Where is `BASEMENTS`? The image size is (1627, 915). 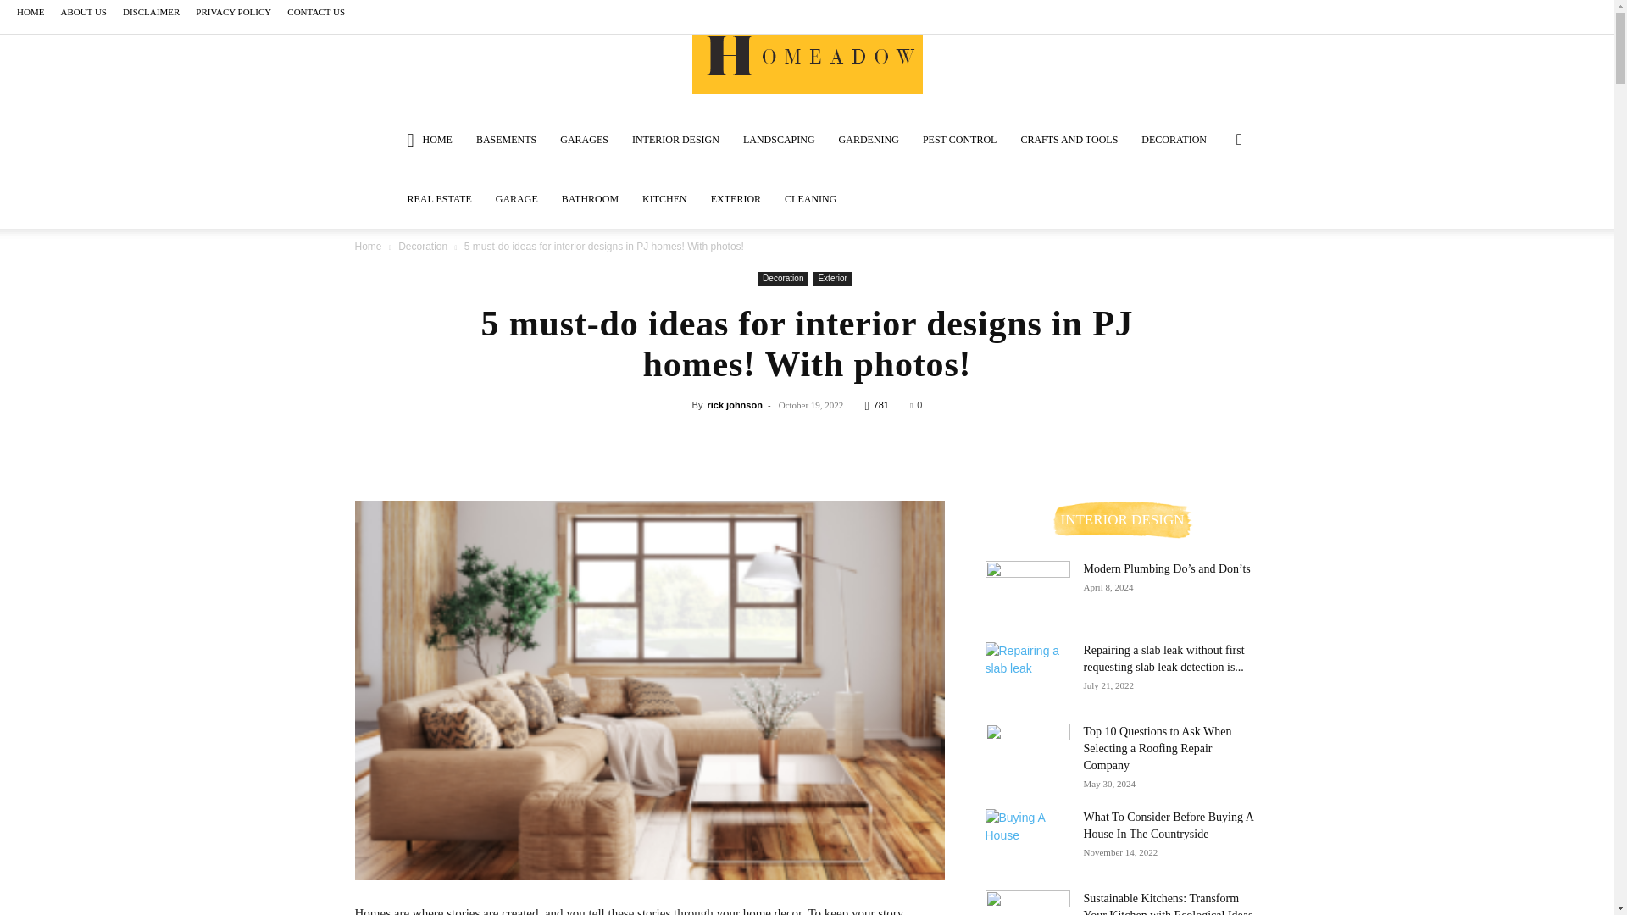
BASEMENTS is located at coordinates (506, 139).